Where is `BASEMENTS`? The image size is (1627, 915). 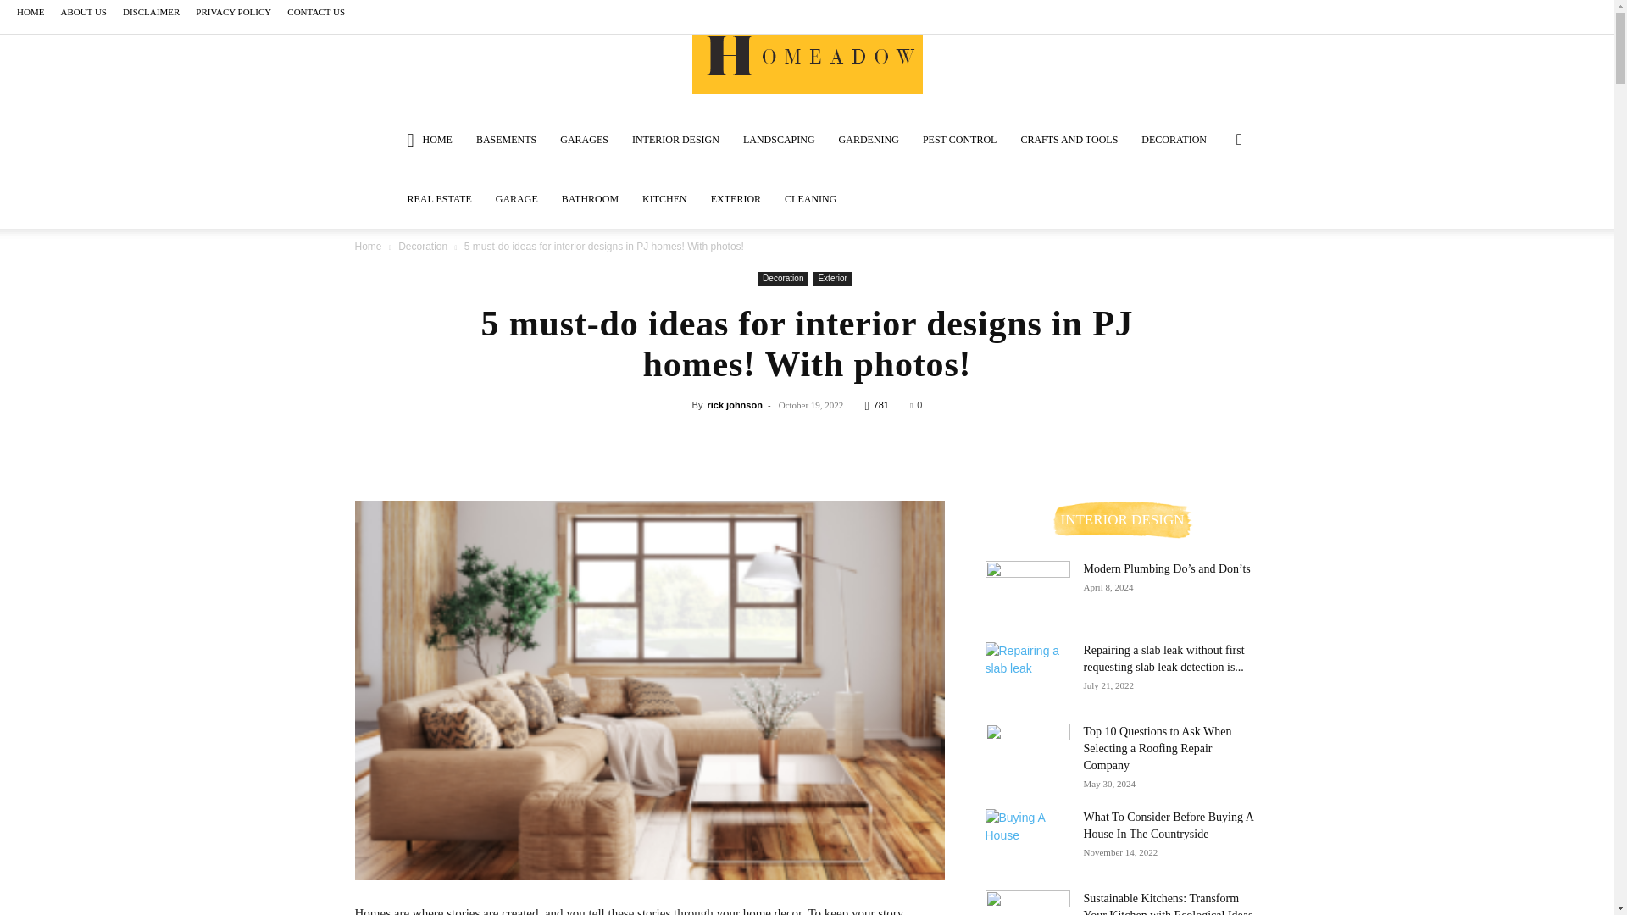
BASEMENTS is located at coordinates (506, 139).